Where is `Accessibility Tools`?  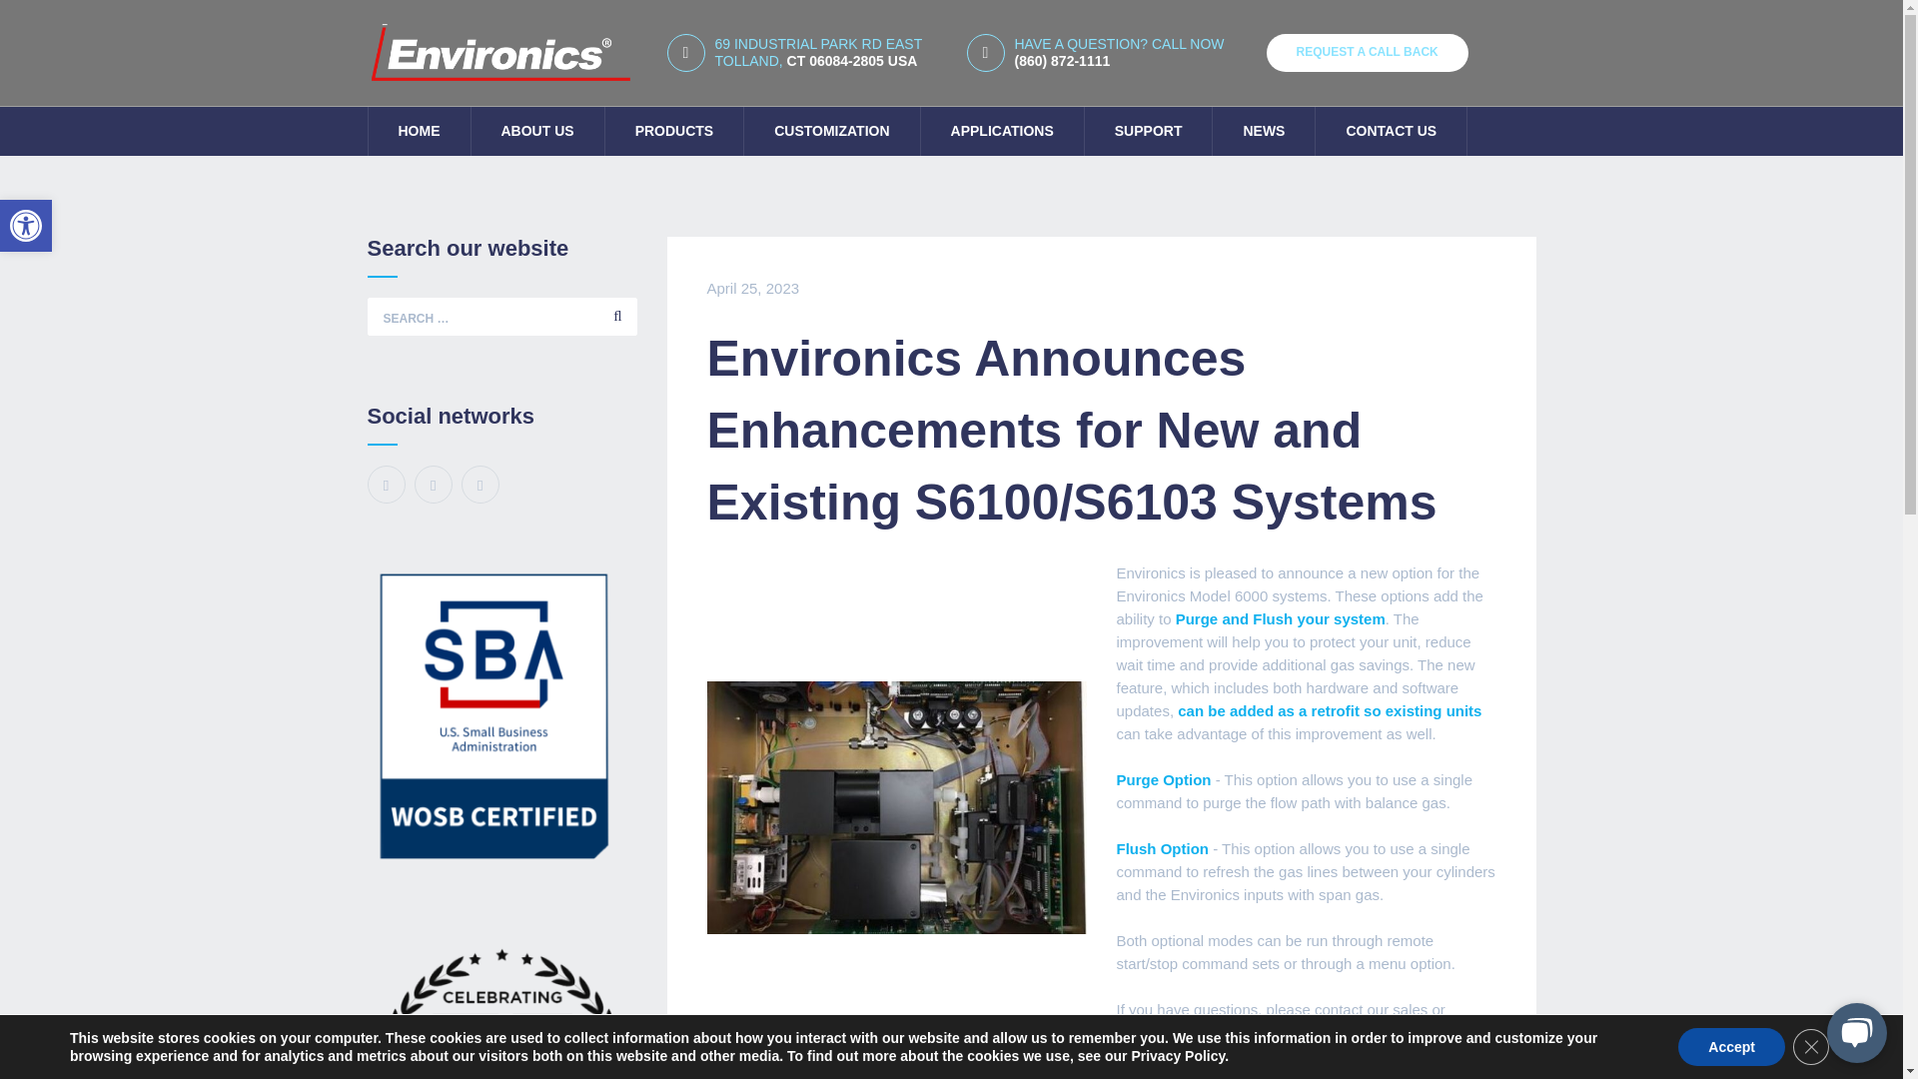
Accessibility Tools is located at coordinates (26, 225).